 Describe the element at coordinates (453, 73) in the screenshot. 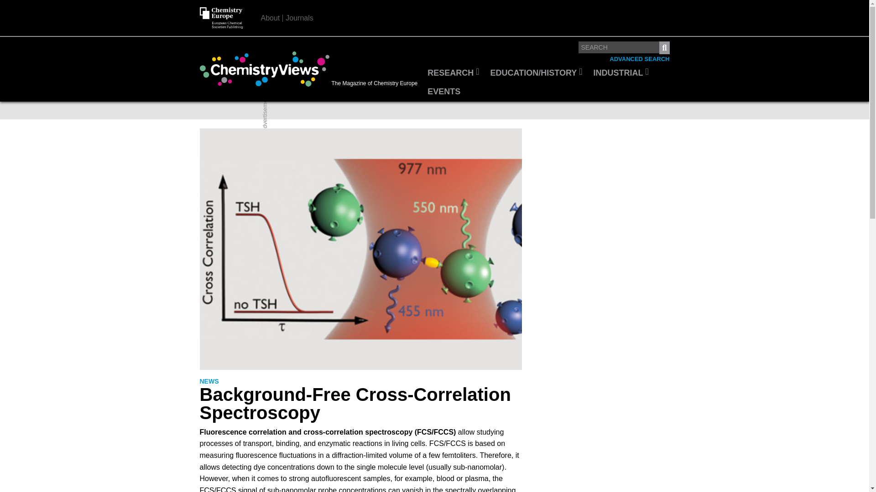

I see `RESEARCH` at that location.